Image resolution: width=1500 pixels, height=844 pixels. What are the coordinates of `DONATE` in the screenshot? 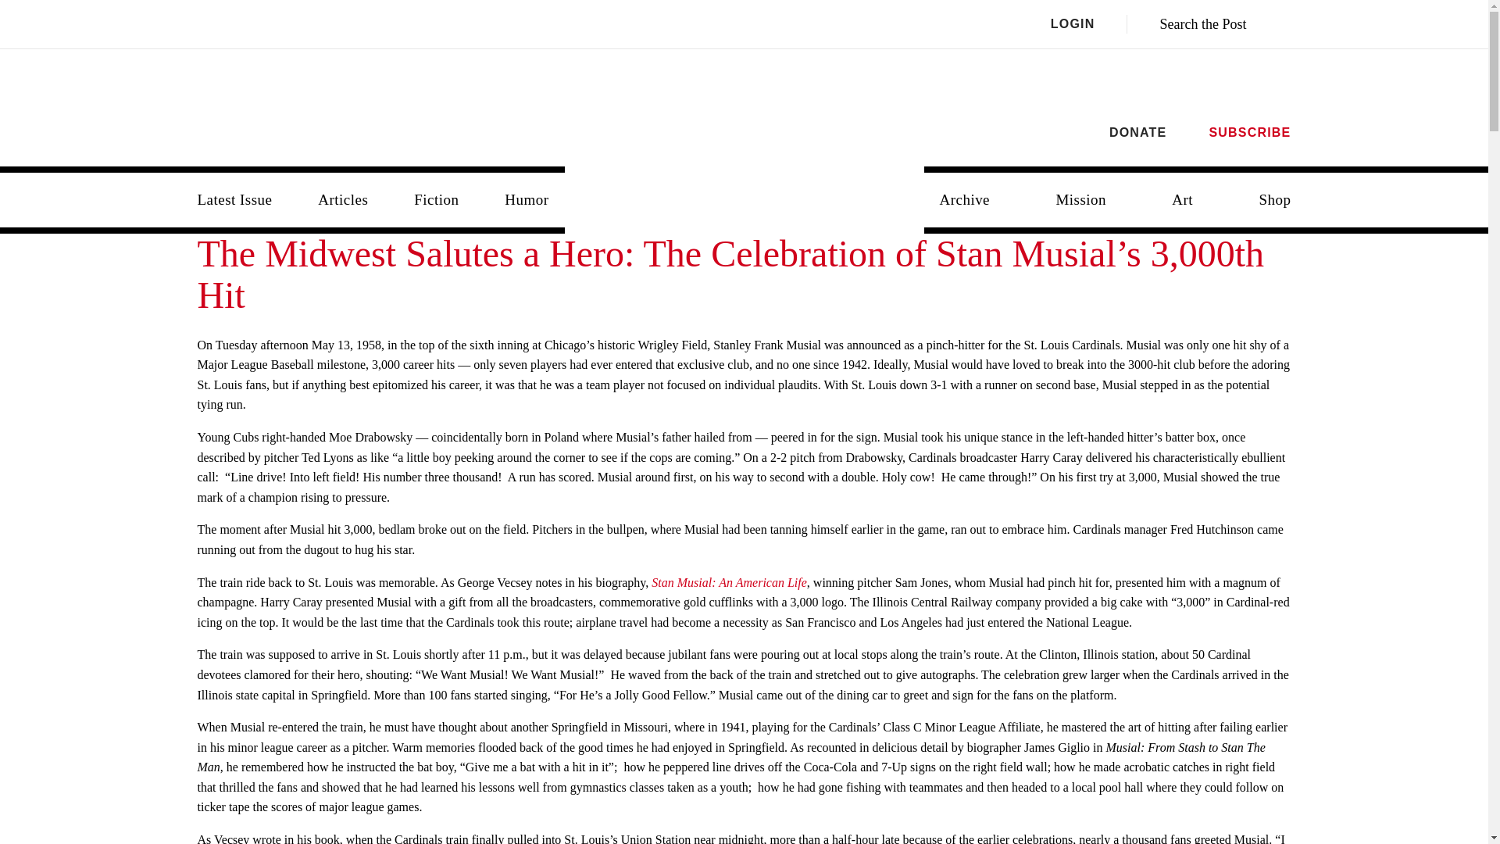 It's located at (1137, 132).